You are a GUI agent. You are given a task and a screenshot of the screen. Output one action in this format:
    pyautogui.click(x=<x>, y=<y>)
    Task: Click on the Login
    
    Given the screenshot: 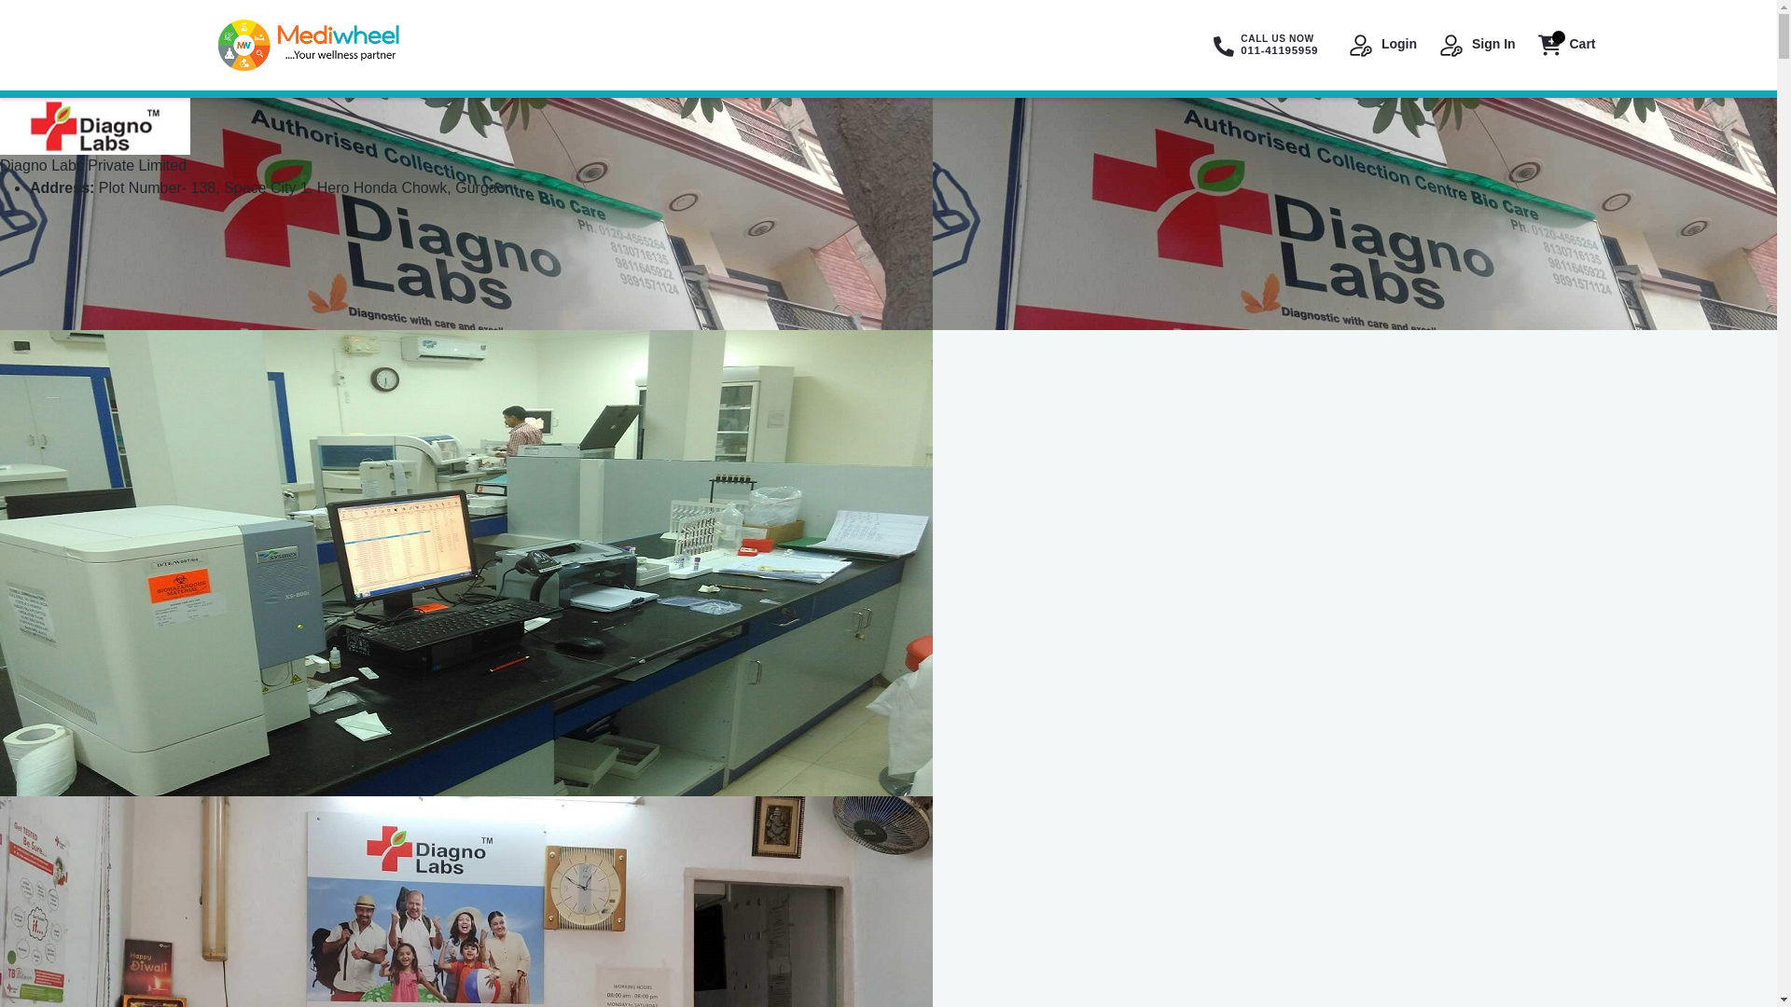 What is the action you would take?
    pyautogui.click(x=1381, y=45)
    